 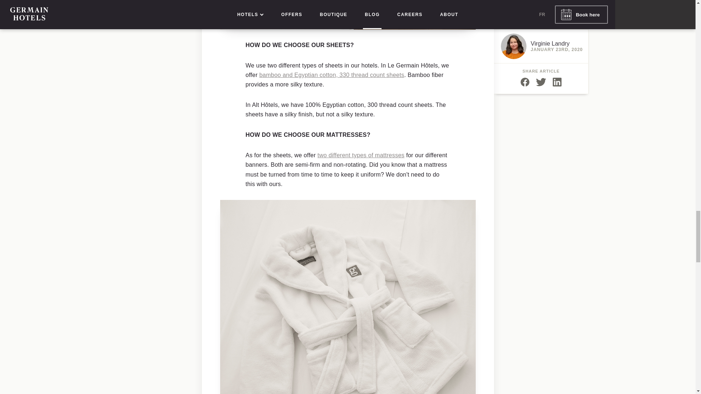 What do you see at coordinates (361, 155) in the screenshot?
I see `two different types of mattresses` at bounding box center [361, 155].